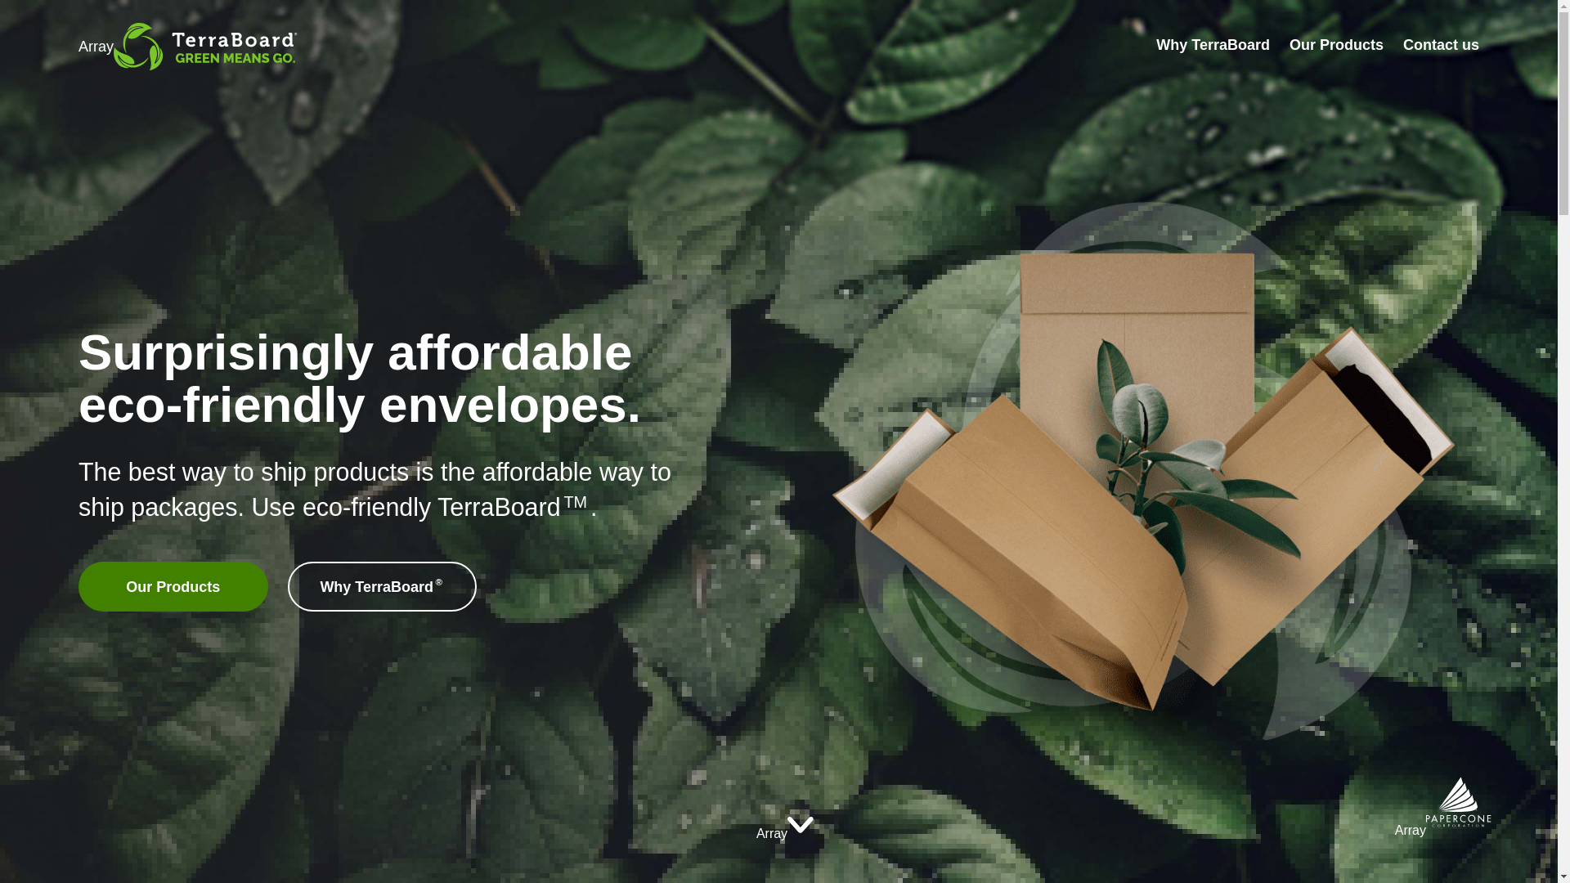  Describe the element at coordinates (1336, 47) in the screenshot. I see `Our Products` at that location.